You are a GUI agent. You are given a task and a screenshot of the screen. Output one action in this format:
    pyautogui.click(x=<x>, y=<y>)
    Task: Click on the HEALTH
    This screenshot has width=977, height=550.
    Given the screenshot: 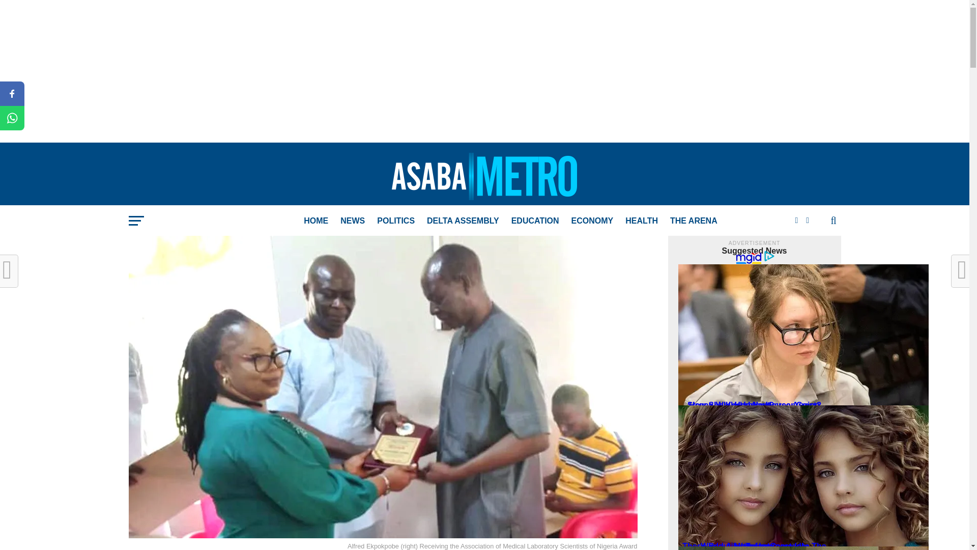 What is the action you would take?
    pyautogui.click(x=642, y=221)
    